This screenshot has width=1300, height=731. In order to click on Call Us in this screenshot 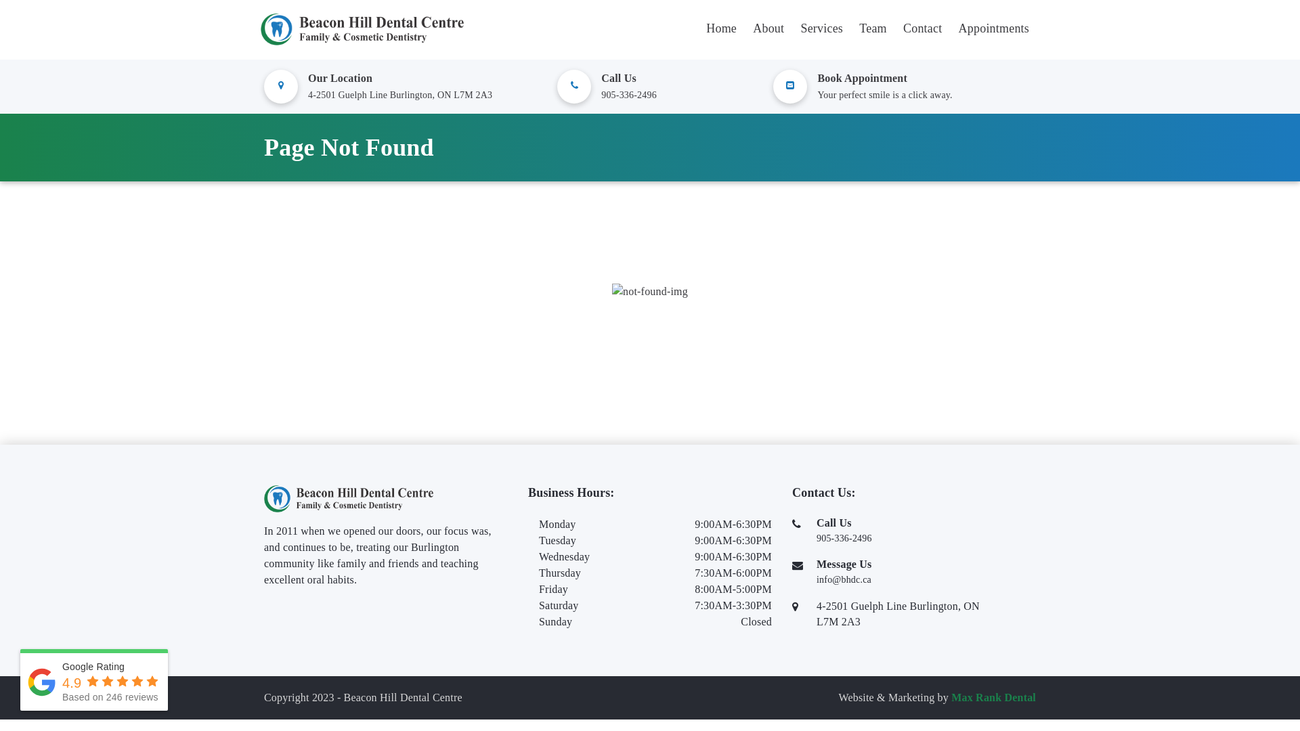, I will do `click(619, 79)`.